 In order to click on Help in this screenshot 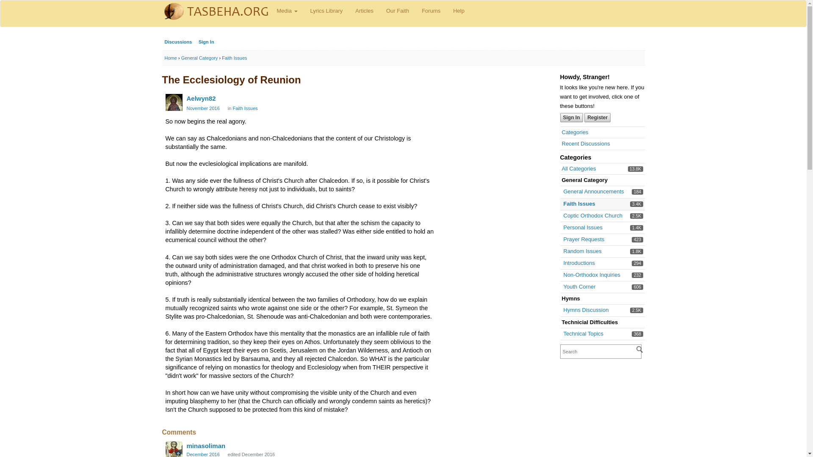, I will do `click(199, 58)`.